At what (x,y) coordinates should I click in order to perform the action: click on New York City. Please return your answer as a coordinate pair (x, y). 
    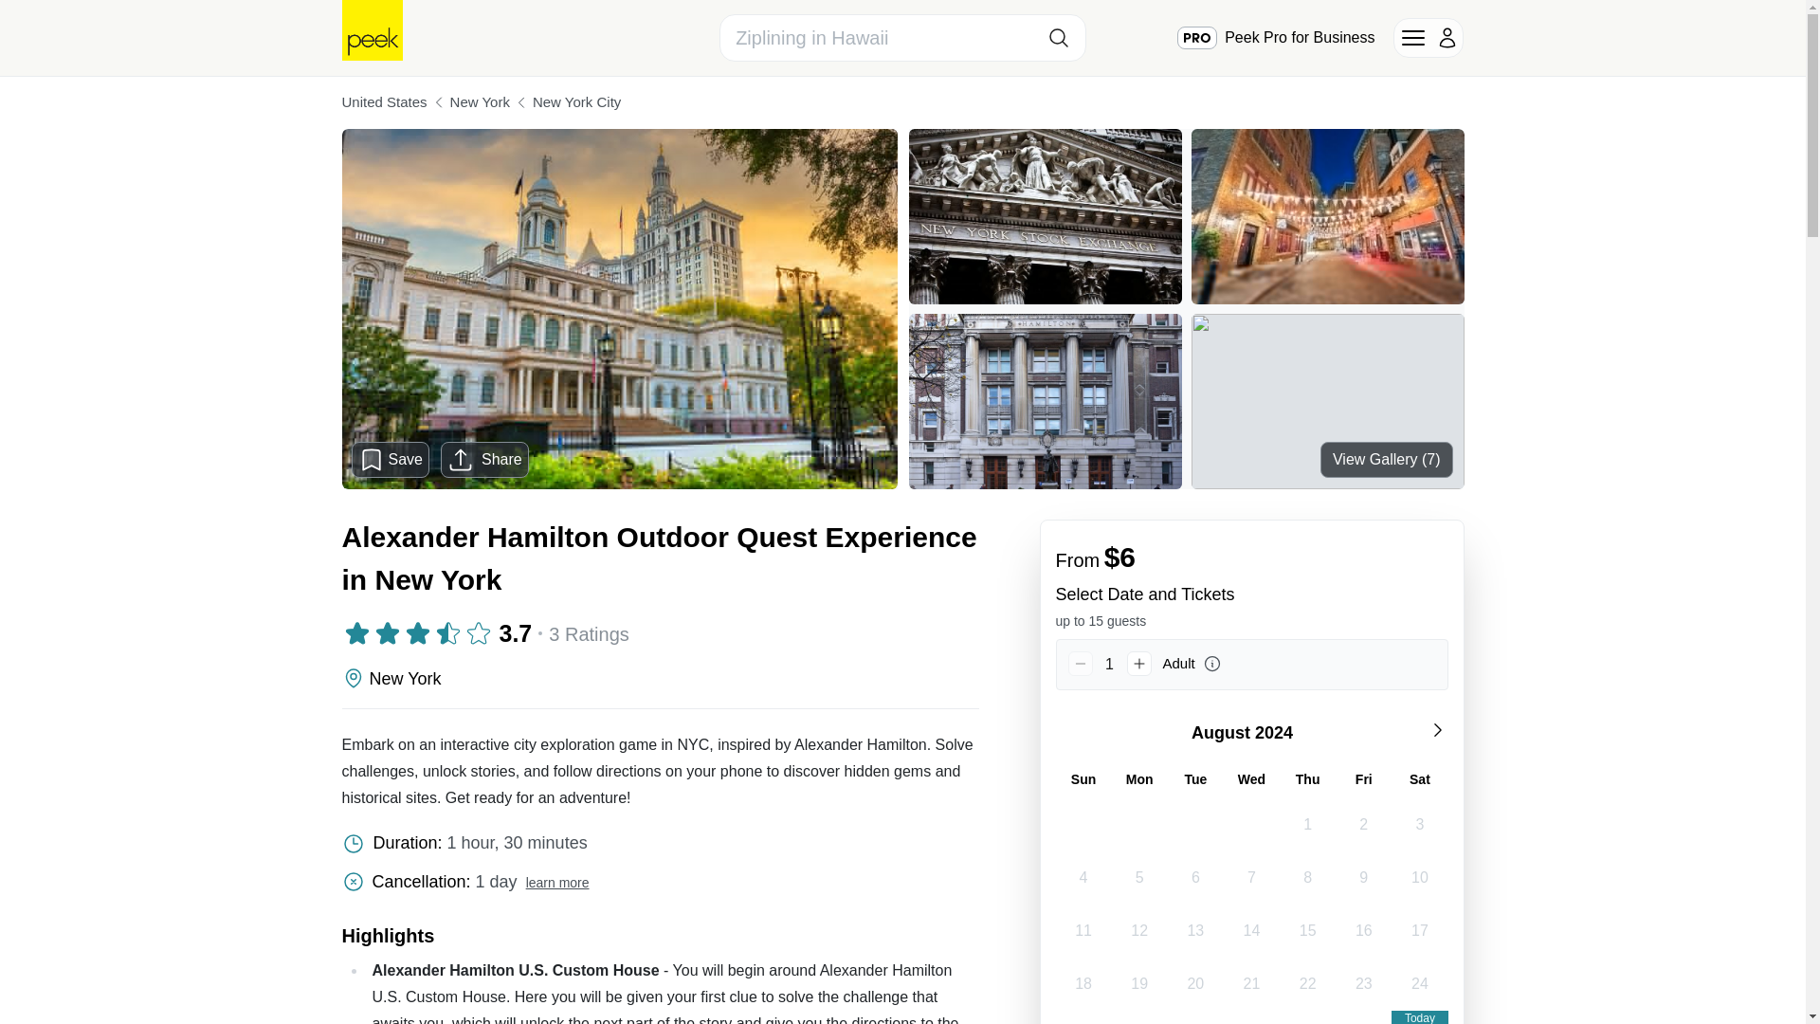
    Looking at the image, I should click on (576, 102).